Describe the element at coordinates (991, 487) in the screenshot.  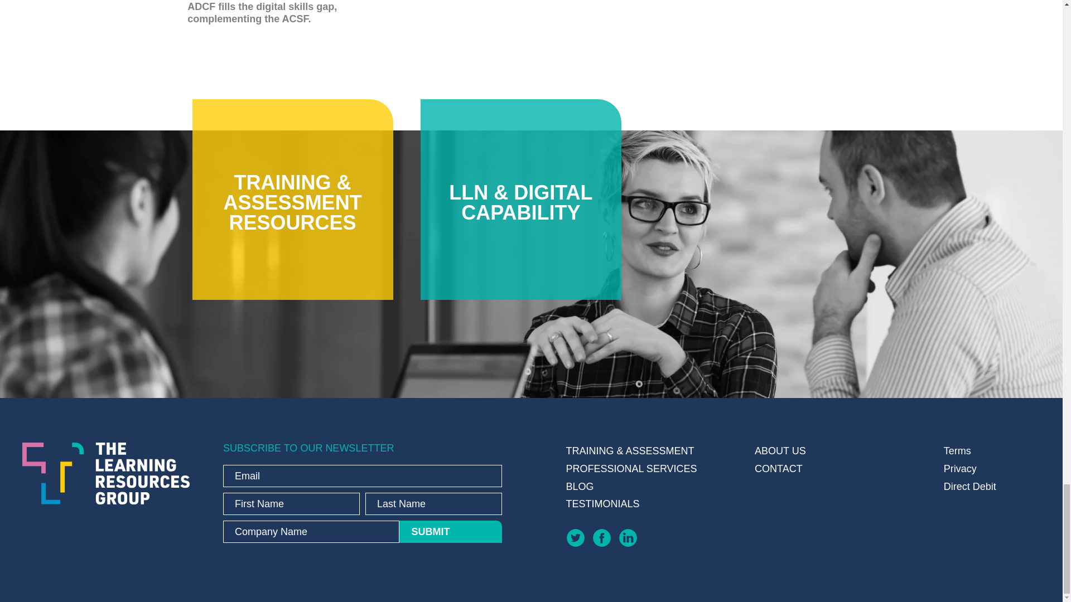
I see `Direct Debit` at that location.